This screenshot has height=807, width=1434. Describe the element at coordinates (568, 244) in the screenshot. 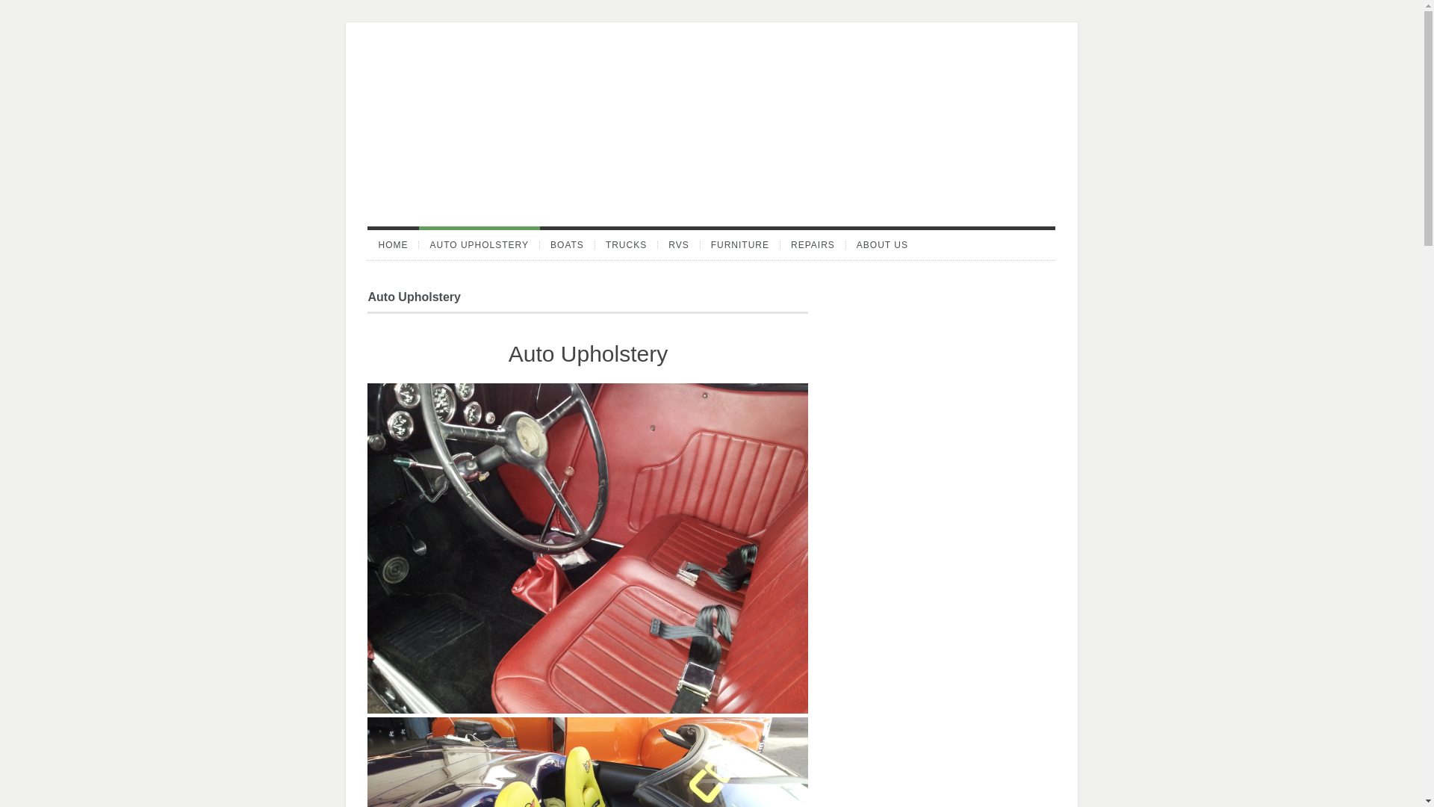

I see `BOATS` at that location.